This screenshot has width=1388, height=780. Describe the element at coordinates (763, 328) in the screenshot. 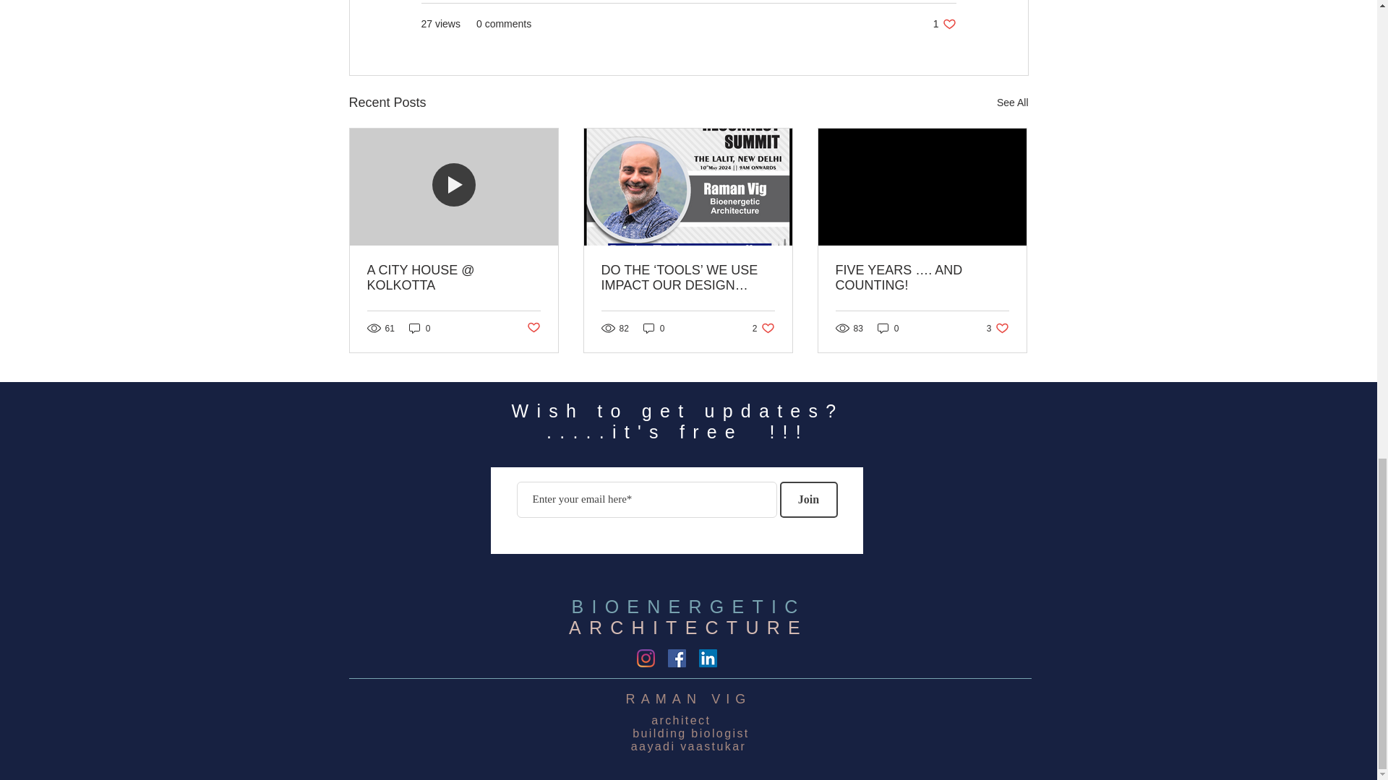

I see `Post not marked as liked` at that location.